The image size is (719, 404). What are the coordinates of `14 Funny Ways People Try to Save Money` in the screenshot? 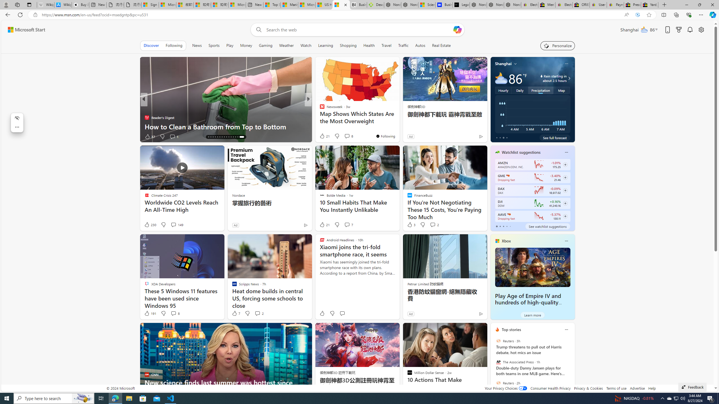 It's located at (399, 126).